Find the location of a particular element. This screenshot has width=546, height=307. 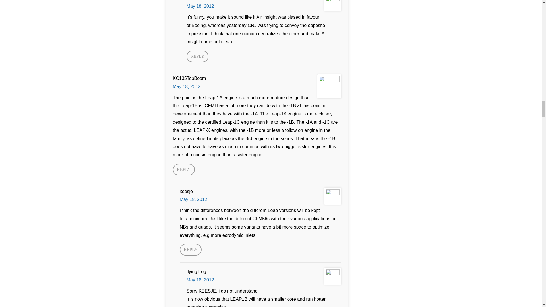

May 18, 2012 is located at coordinates (200, 6).